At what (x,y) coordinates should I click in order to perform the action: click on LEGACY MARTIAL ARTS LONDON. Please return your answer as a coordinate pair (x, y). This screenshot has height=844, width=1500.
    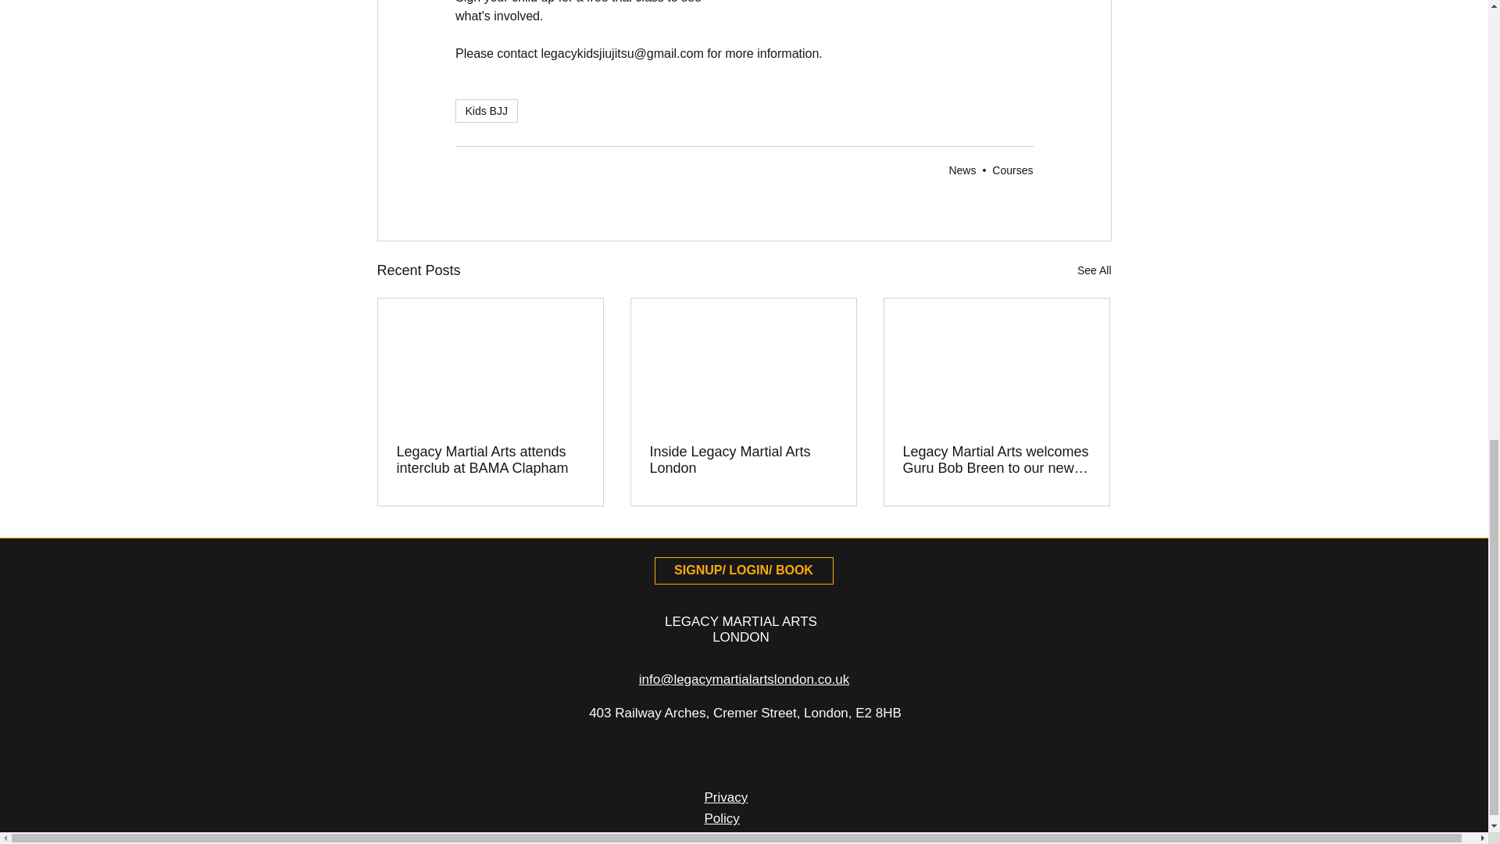
    Looking at the image, I should click on (741, 630).